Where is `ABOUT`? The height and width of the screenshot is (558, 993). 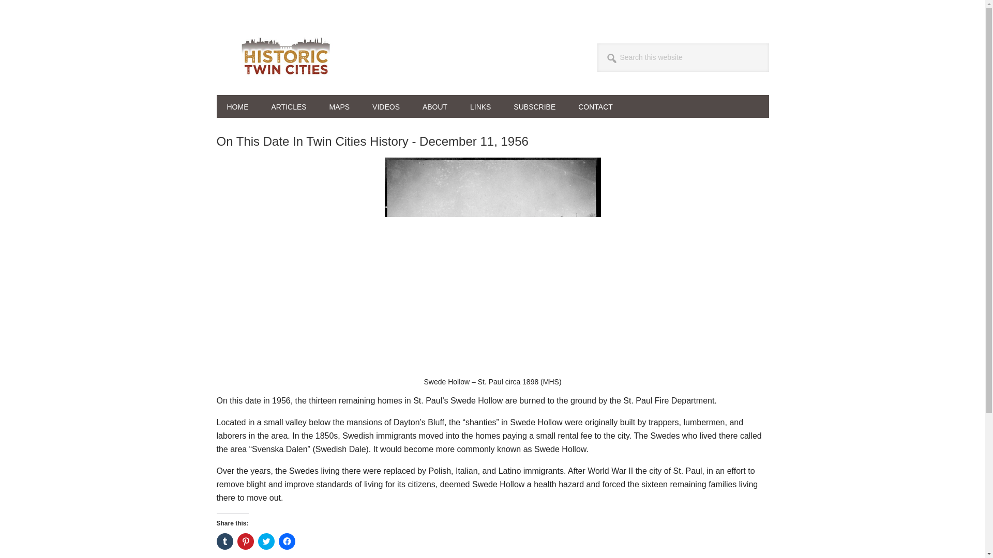
ABOUT is located at coordinates (434, 106).